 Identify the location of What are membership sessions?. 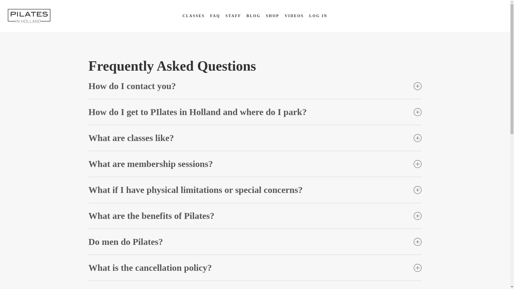
(255, 164).